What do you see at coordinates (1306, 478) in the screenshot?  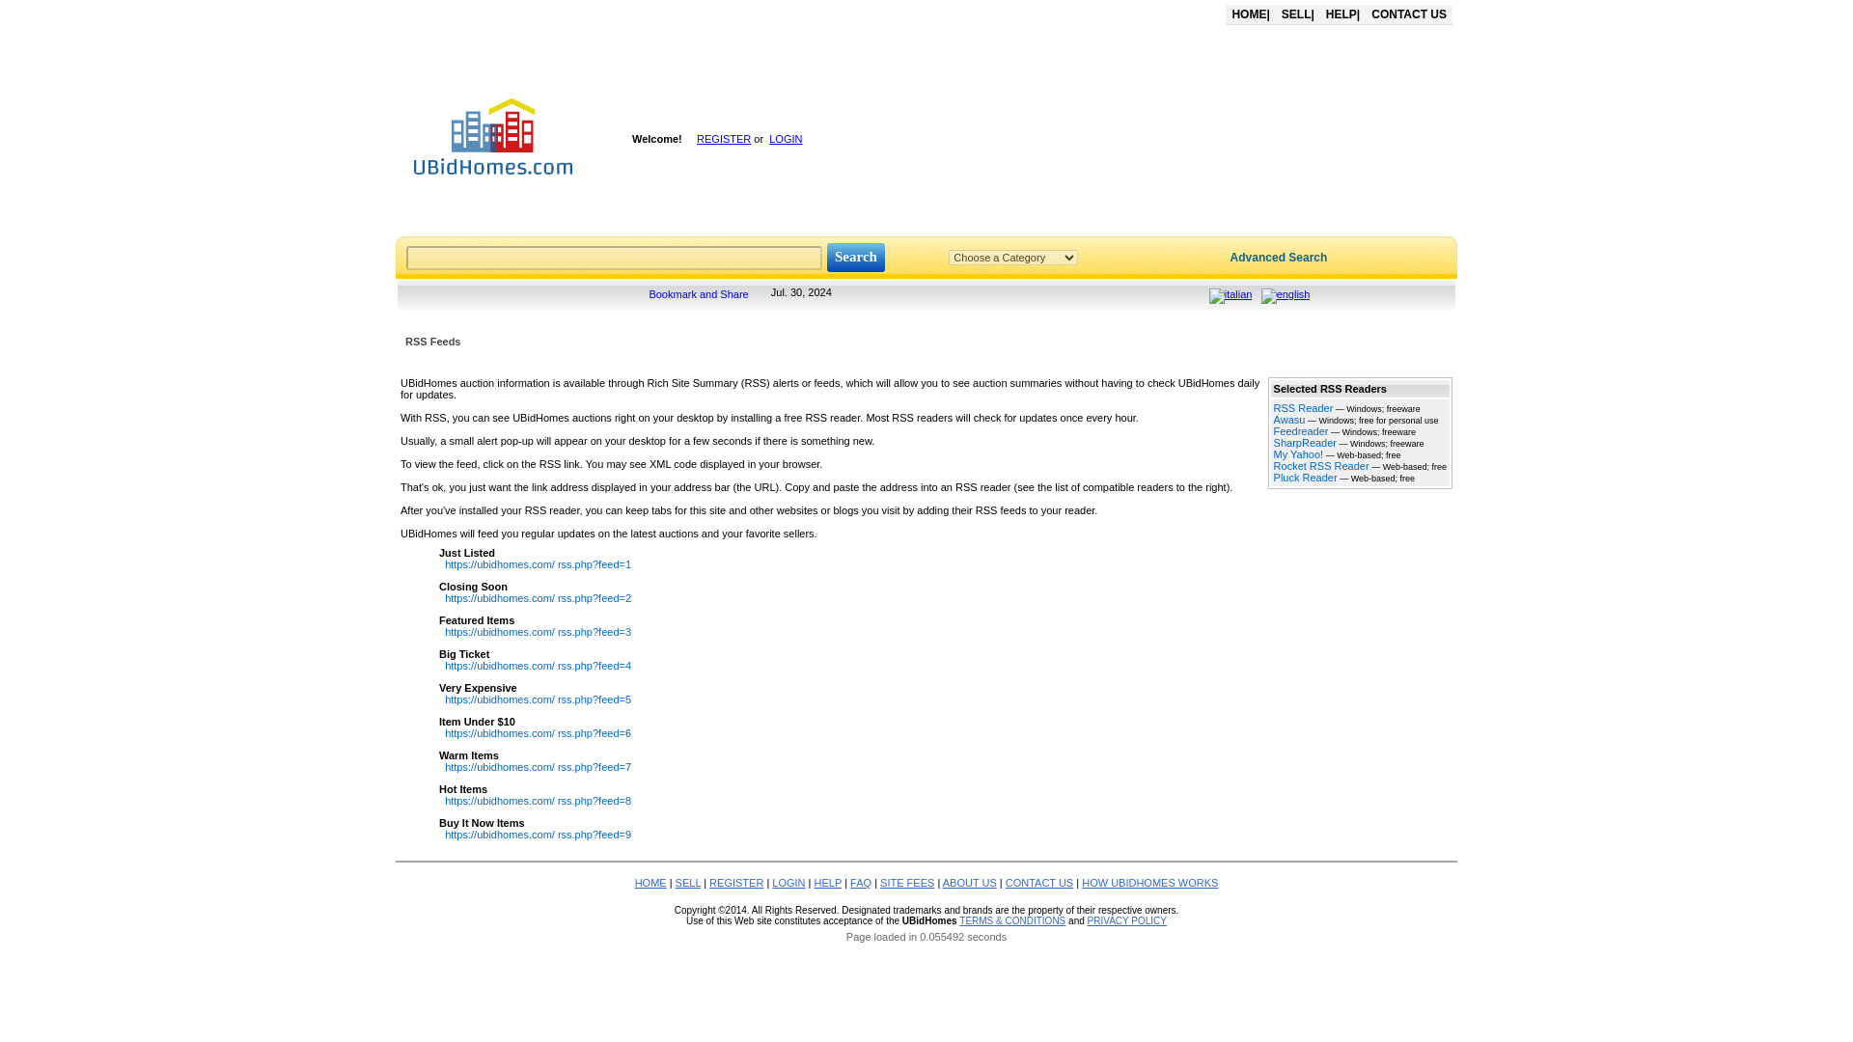 I see `Pluck Reader` at bounding box center [1306, 478].